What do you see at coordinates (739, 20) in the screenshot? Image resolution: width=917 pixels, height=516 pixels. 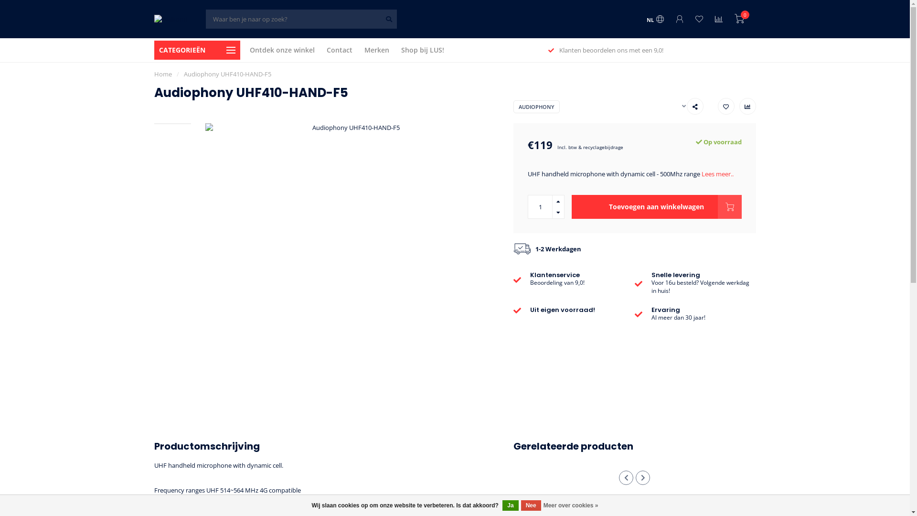 I see `0` at bounding box center [739, 20].